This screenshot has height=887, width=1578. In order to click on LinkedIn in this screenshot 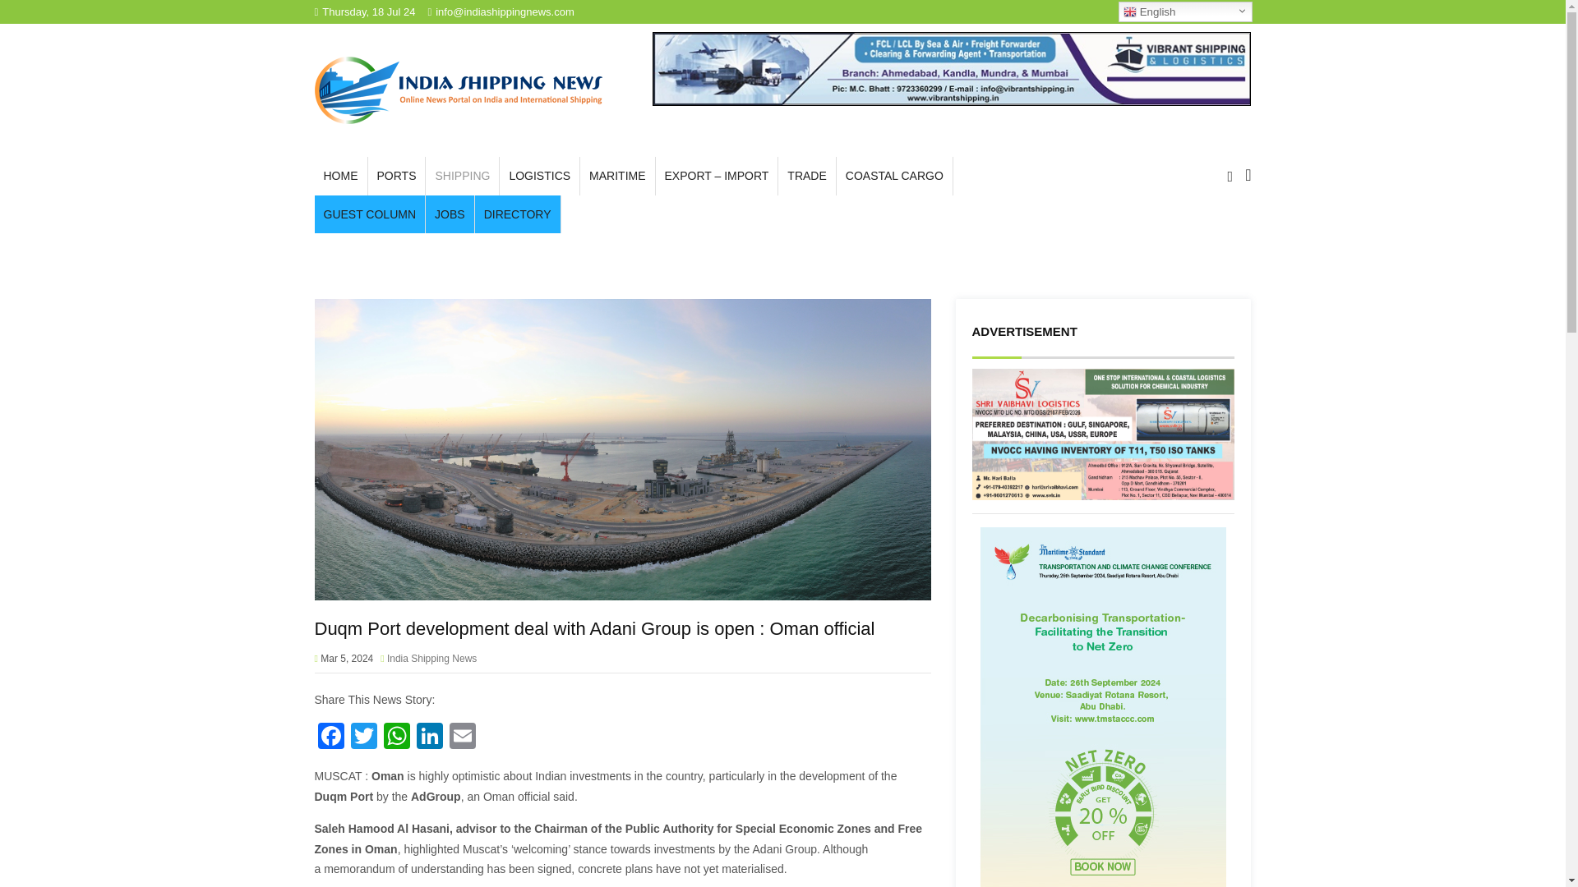, I will do `click(428, 738)`.